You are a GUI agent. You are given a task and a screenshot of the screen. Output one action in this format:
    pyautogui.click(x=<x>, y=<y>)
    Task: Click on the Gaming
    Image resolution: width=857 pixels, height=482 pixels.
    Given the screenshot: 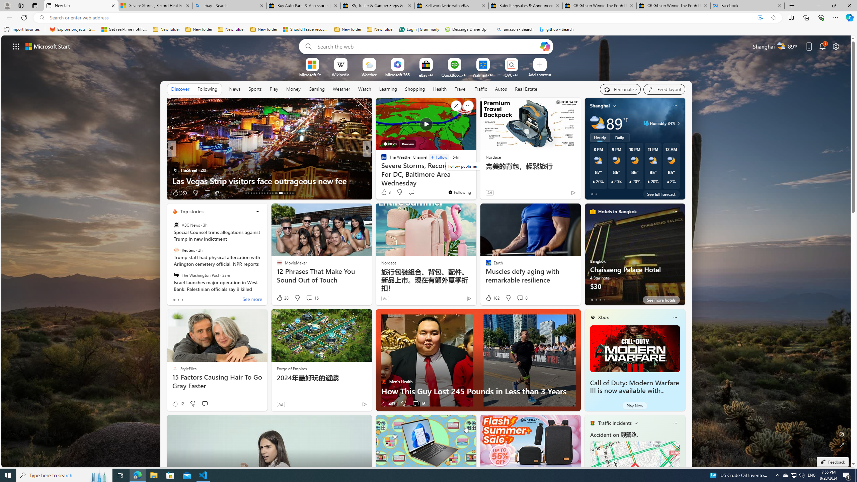 What is the action you would take?
    pyautogui.click(x=317, y=89)
    